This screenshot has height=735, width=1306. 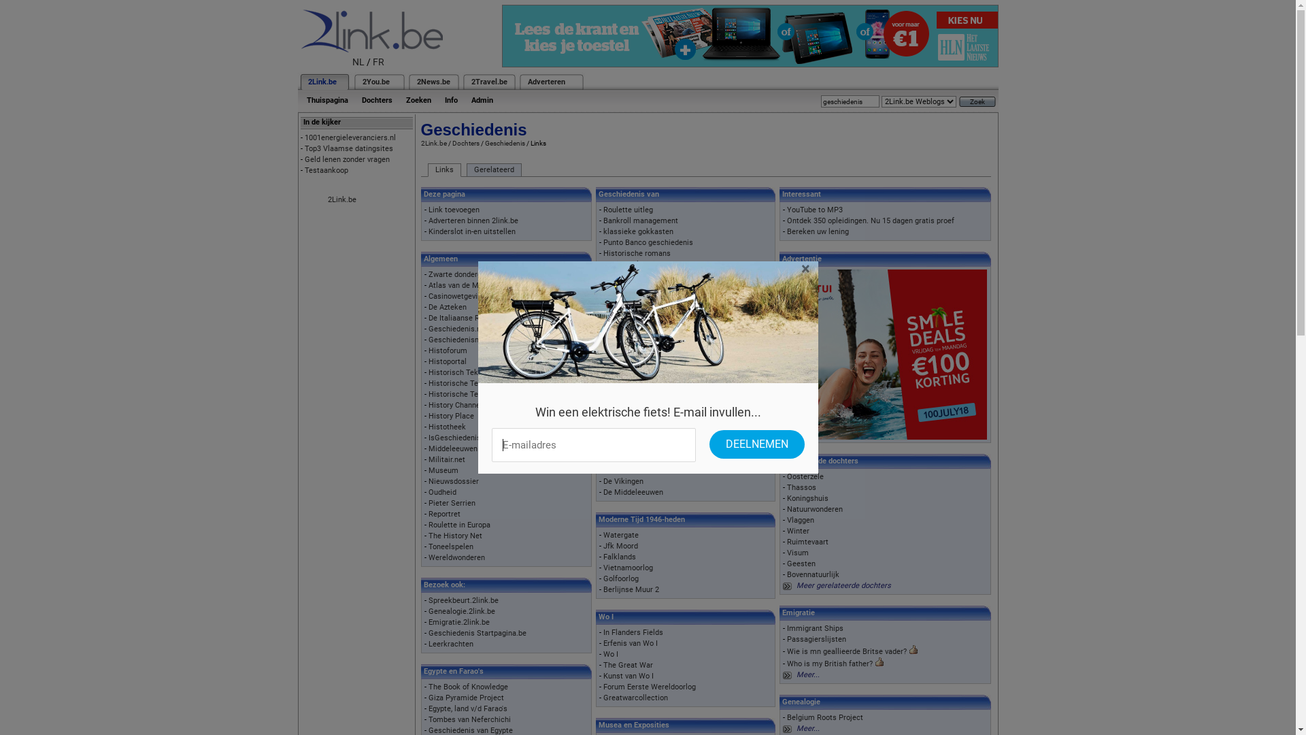 What do you see at coordinates (350, 137) in the screenshot?
I see `1001energieleveranciers.nl` at bounding box center [350, 137].